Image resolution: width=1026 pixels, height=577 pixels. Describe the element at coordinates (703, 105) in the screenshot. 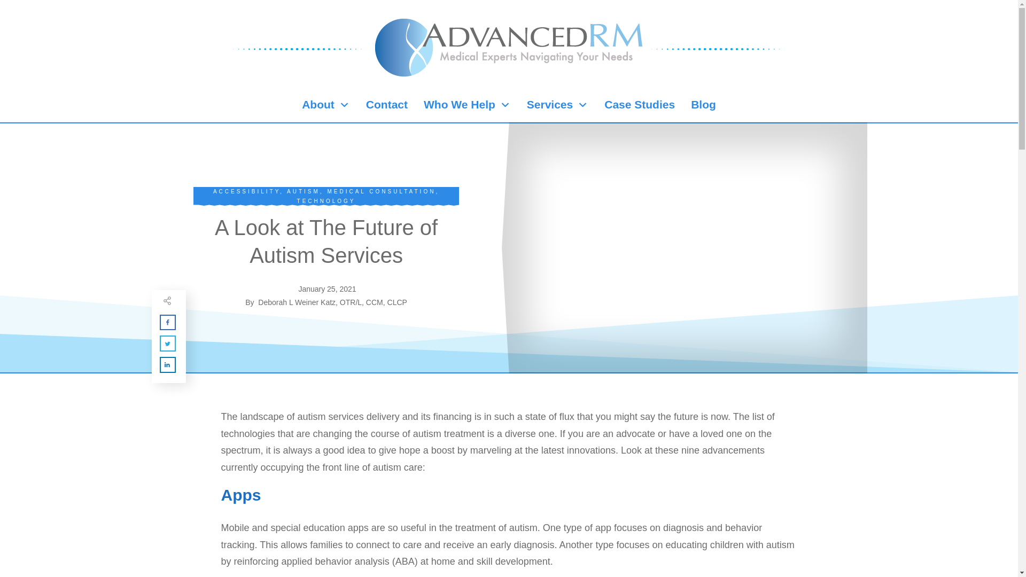

I see `Blog` at that location.